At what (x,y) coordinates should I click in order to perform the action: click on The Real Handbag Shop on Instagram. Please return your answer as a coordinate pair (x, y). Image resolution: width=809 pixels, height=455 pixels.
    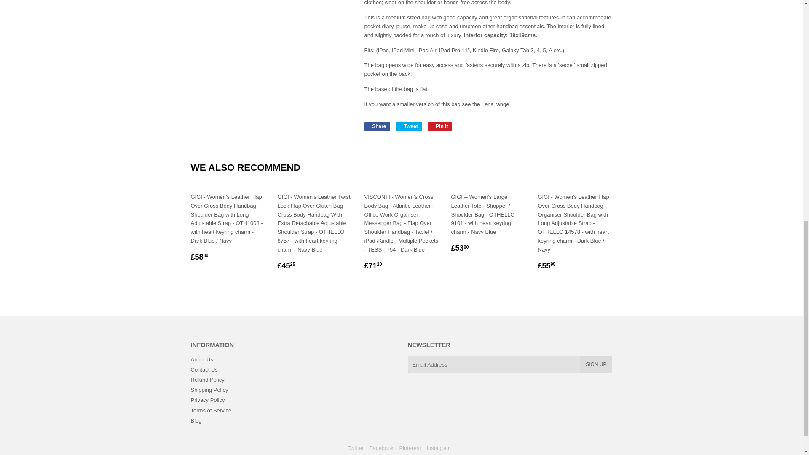
    Looking at the image, I should click on (438, 448).